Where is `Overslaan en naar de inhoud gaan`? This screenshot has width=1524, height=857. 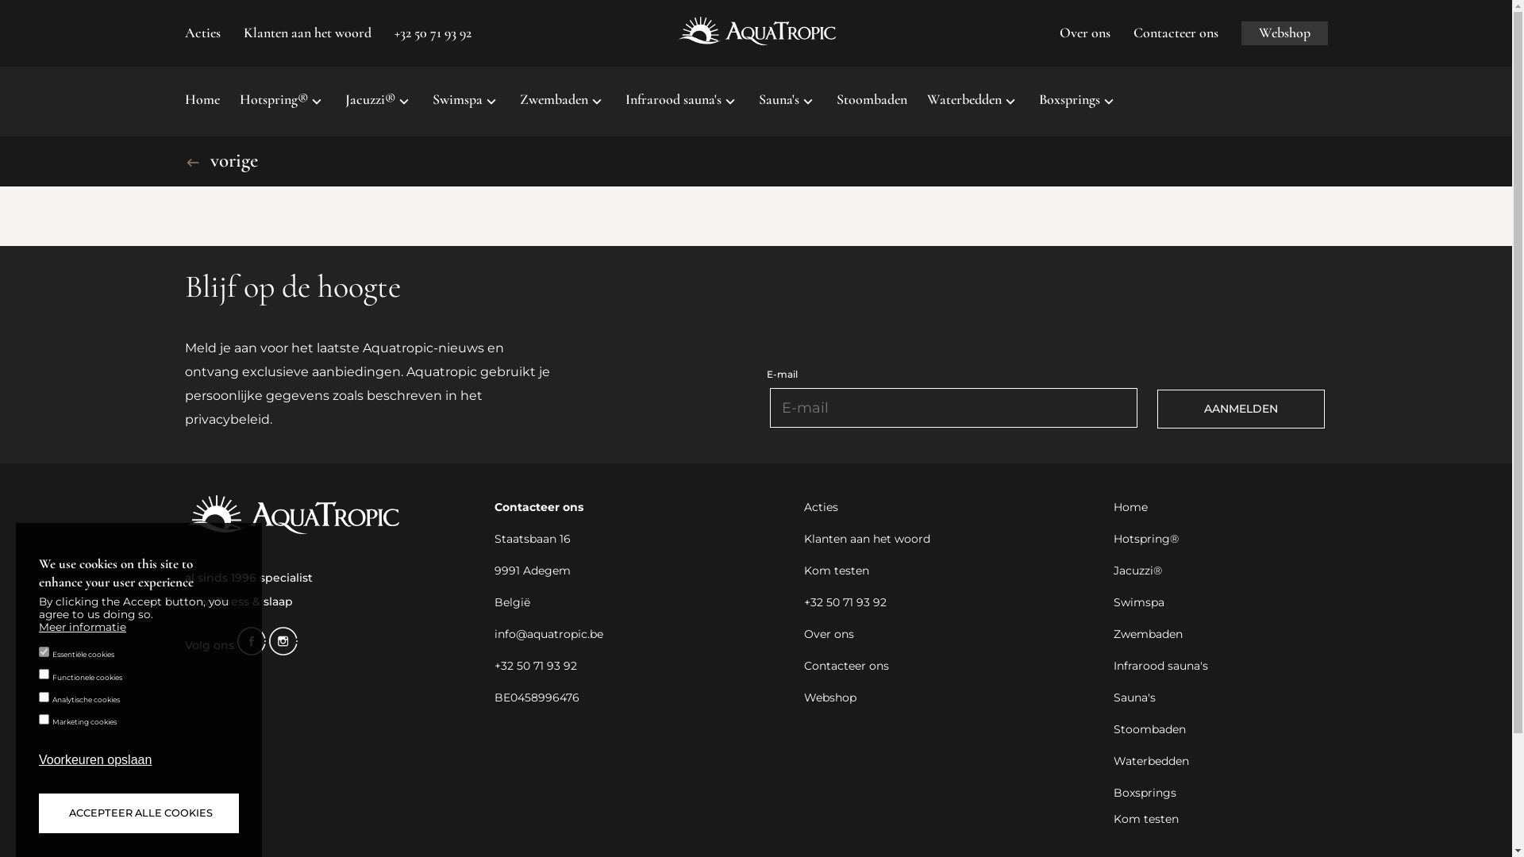 Overslaan en naar de inhoud gaan is located at coordinates (0, 0).